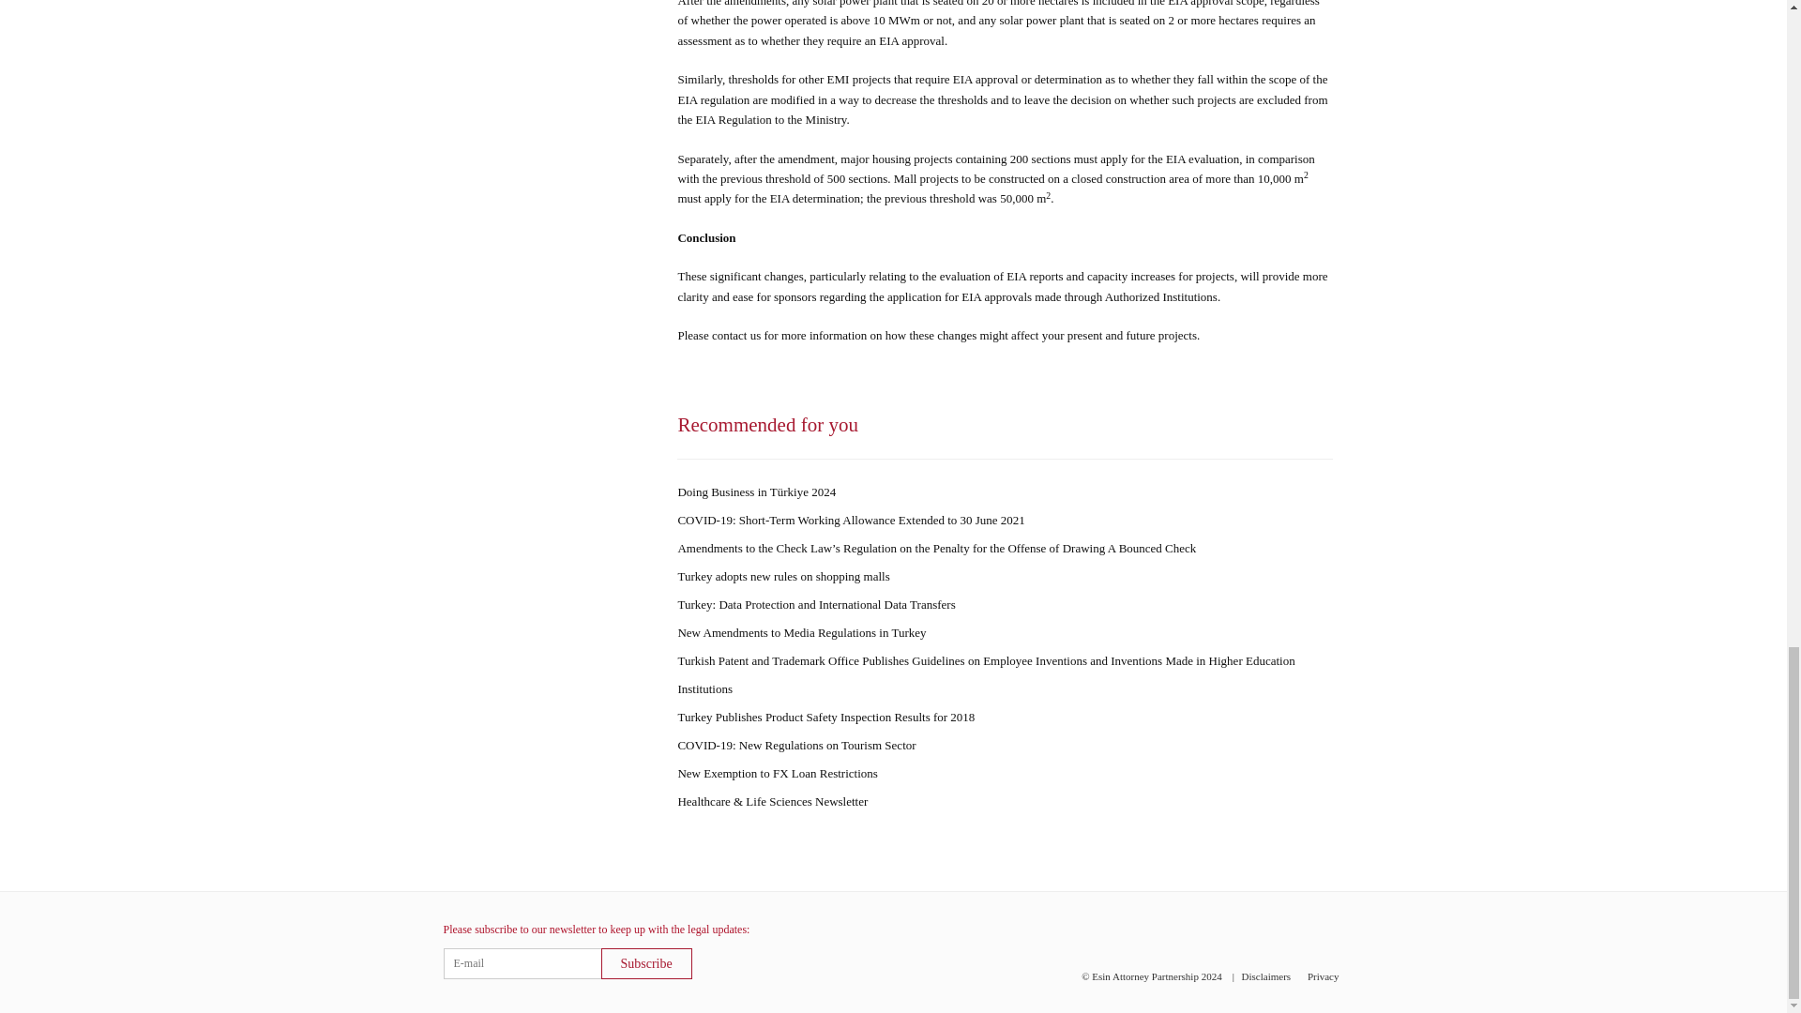 The height and width of the screenshot is (1013, 1801). Describe the element at coordinates (795, 745) in the screenshot. I see `COVID-19: New Regulations on Tourism Sector` at that location.